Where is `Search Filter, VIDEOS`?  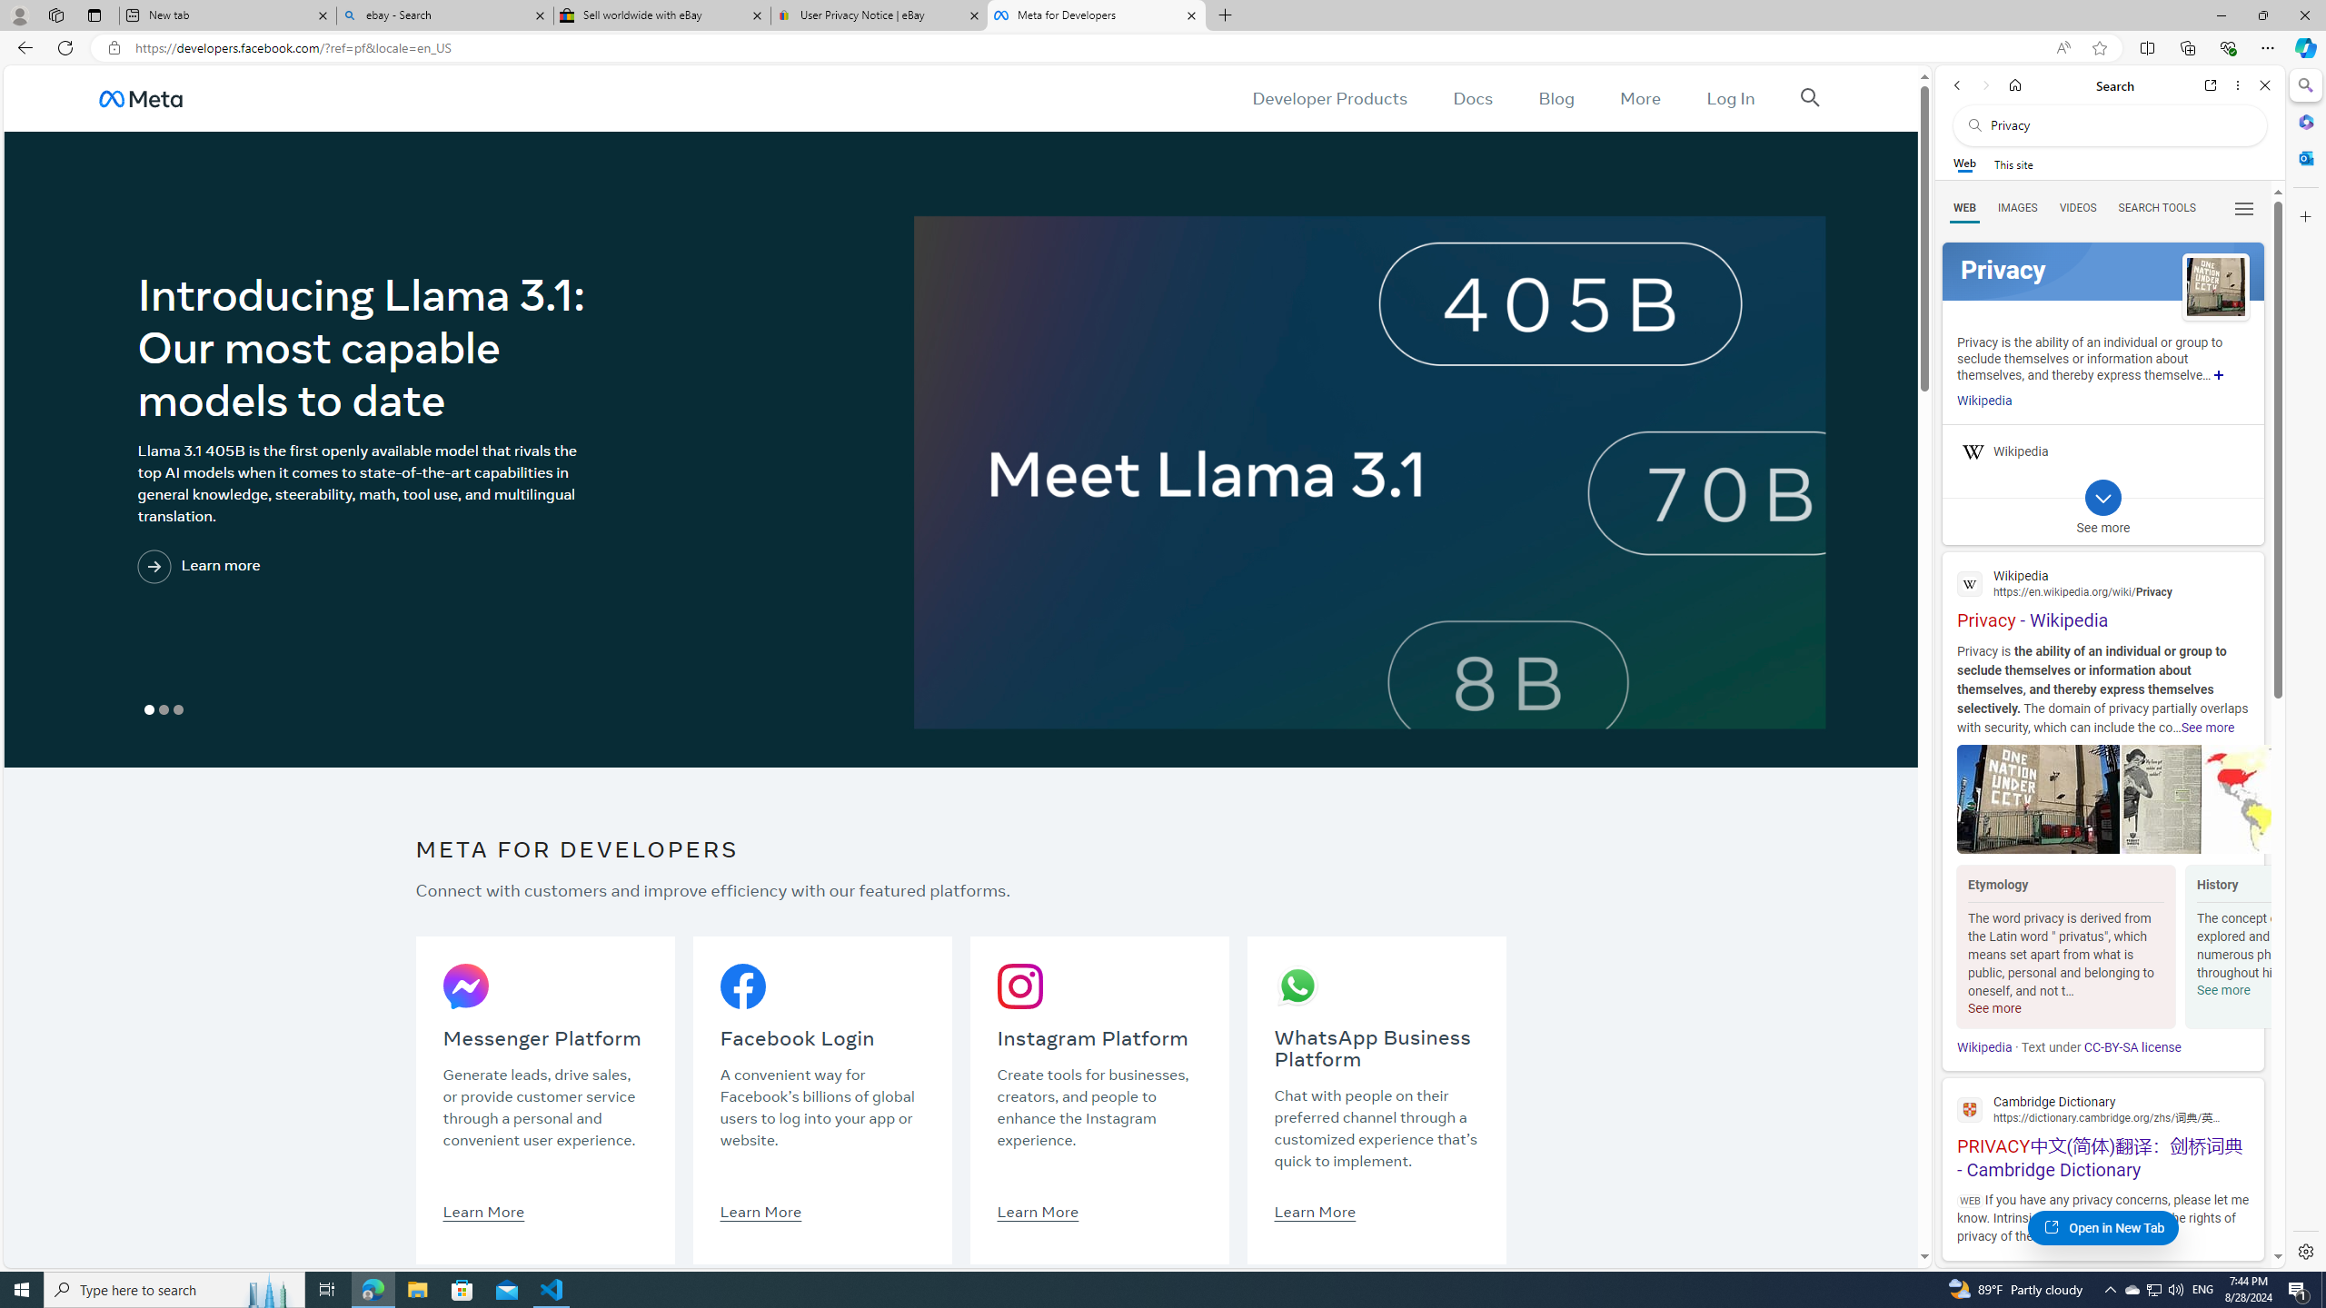
Search Filter, VIDEOS is located at coordinates (2078, 207).